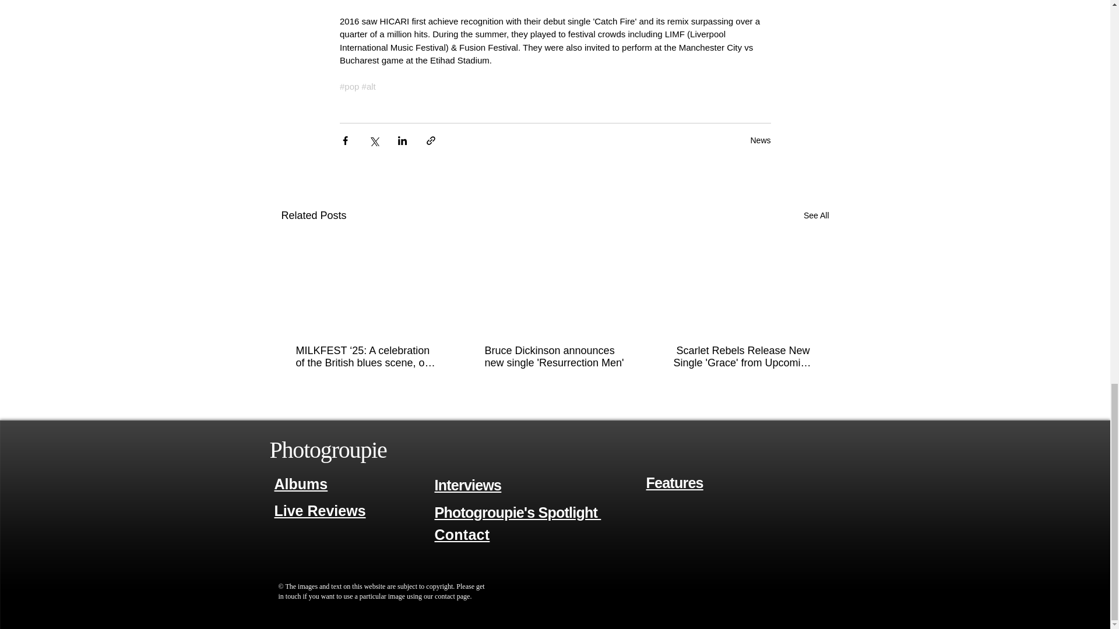 Image resolution: width=1119 pixels, height=629 pixels. I want to click on Live Reviews, so click(319, 511).